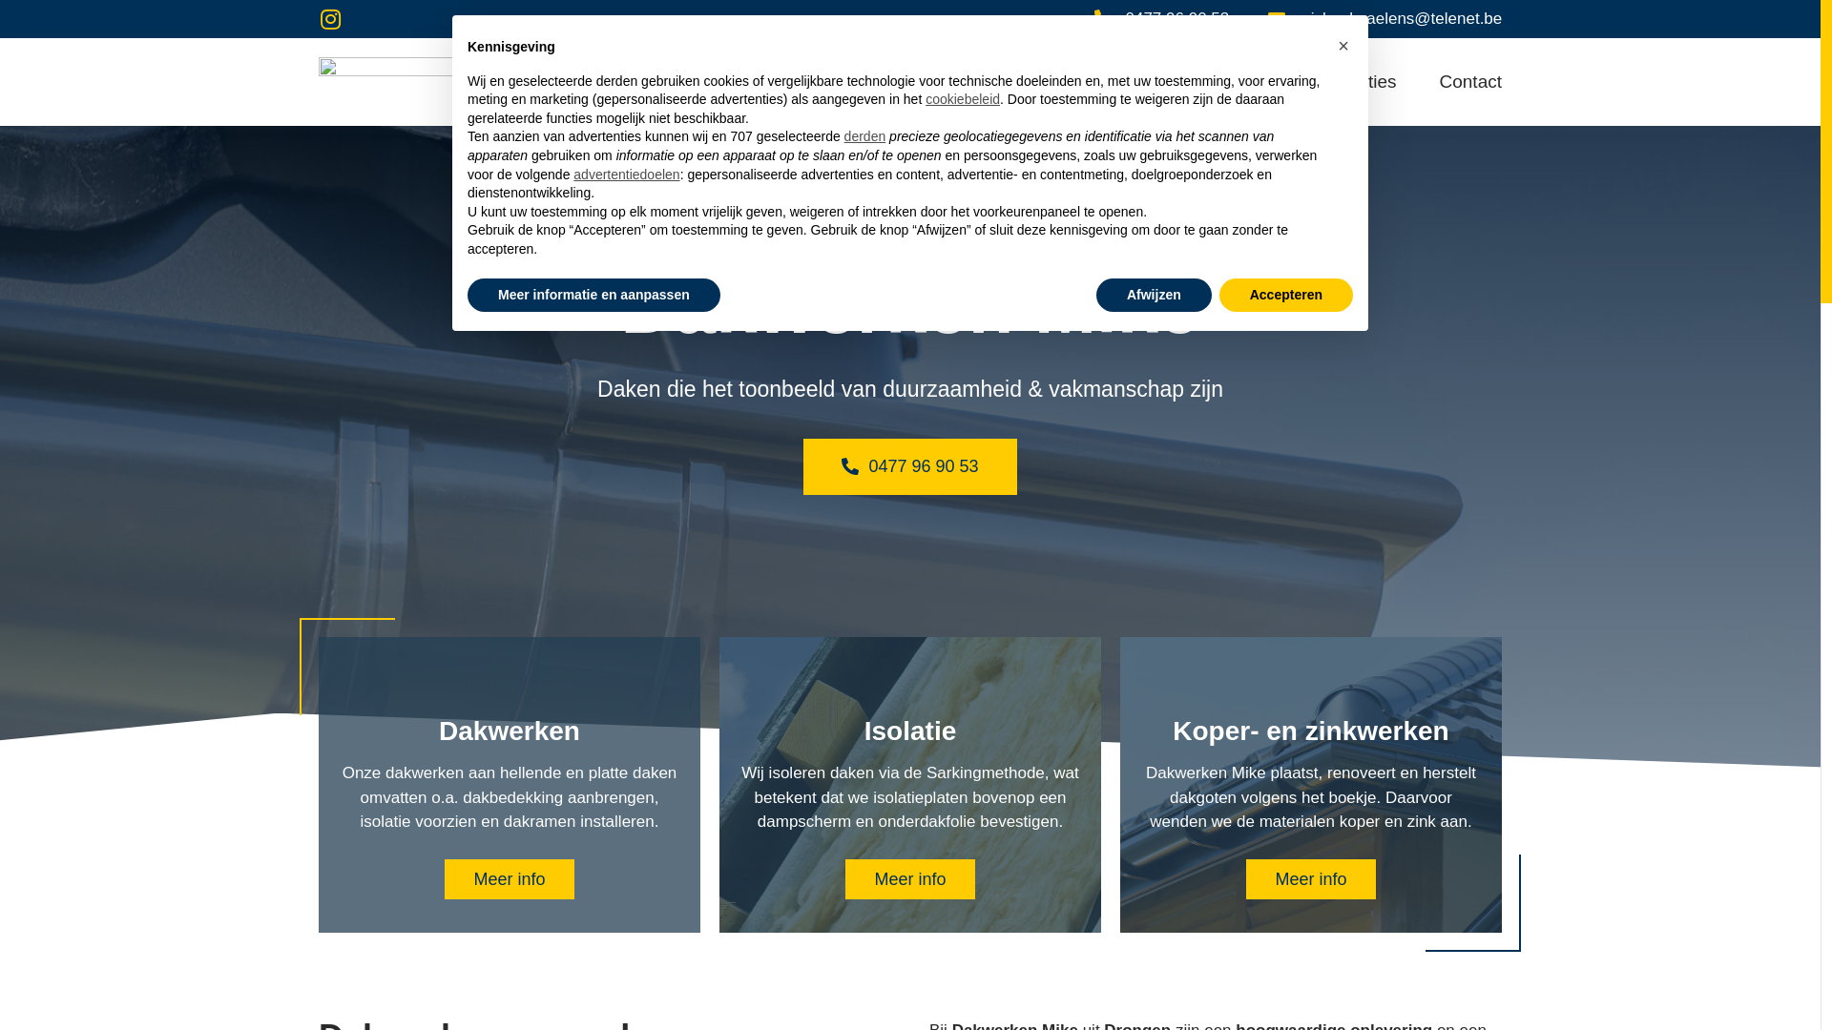 This screenshot has width=1832, height=1030. What do you see at coordinates (1105, 82) in the screenshot?
I see `Home` at bounding box center [1105, 82].